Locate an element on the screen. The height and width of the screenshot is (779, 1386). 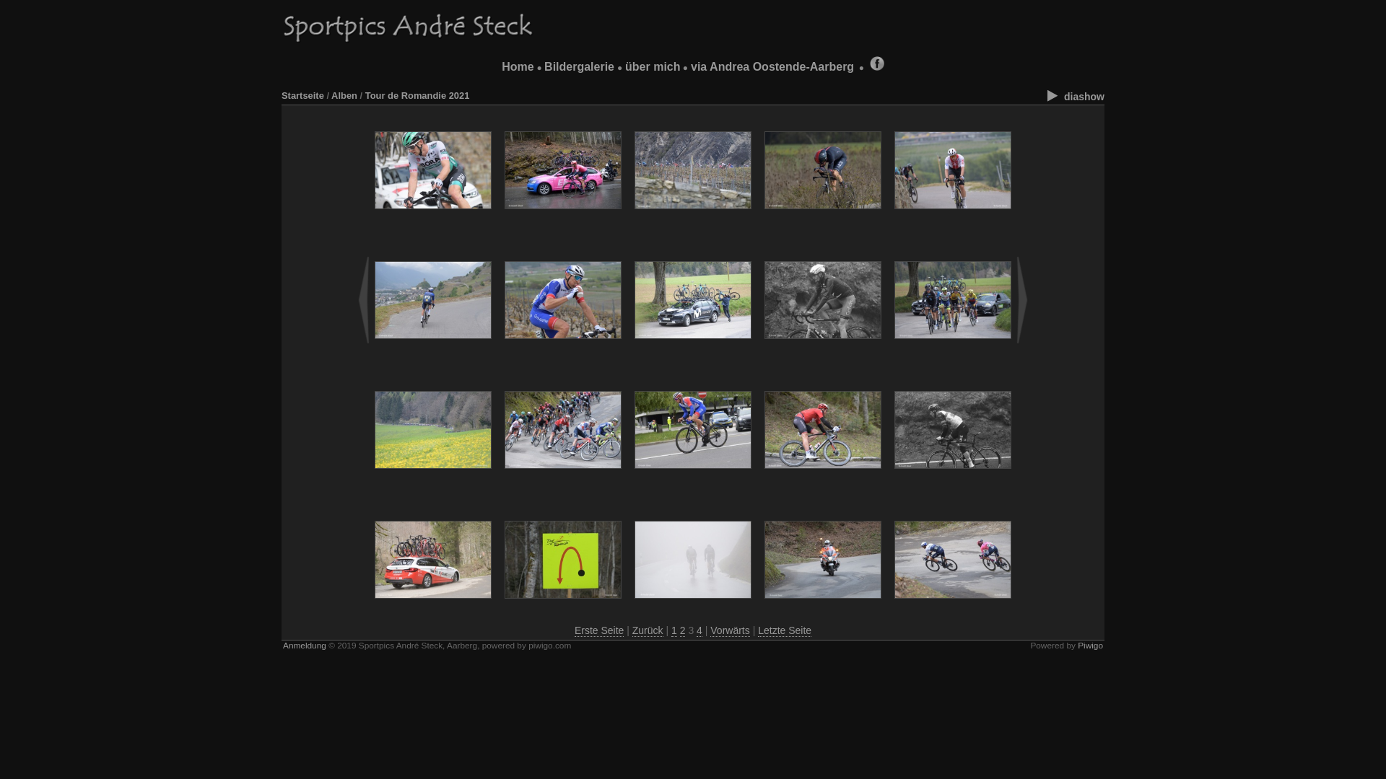
DSC 6658 00008 is located at coordinates (433, 170).